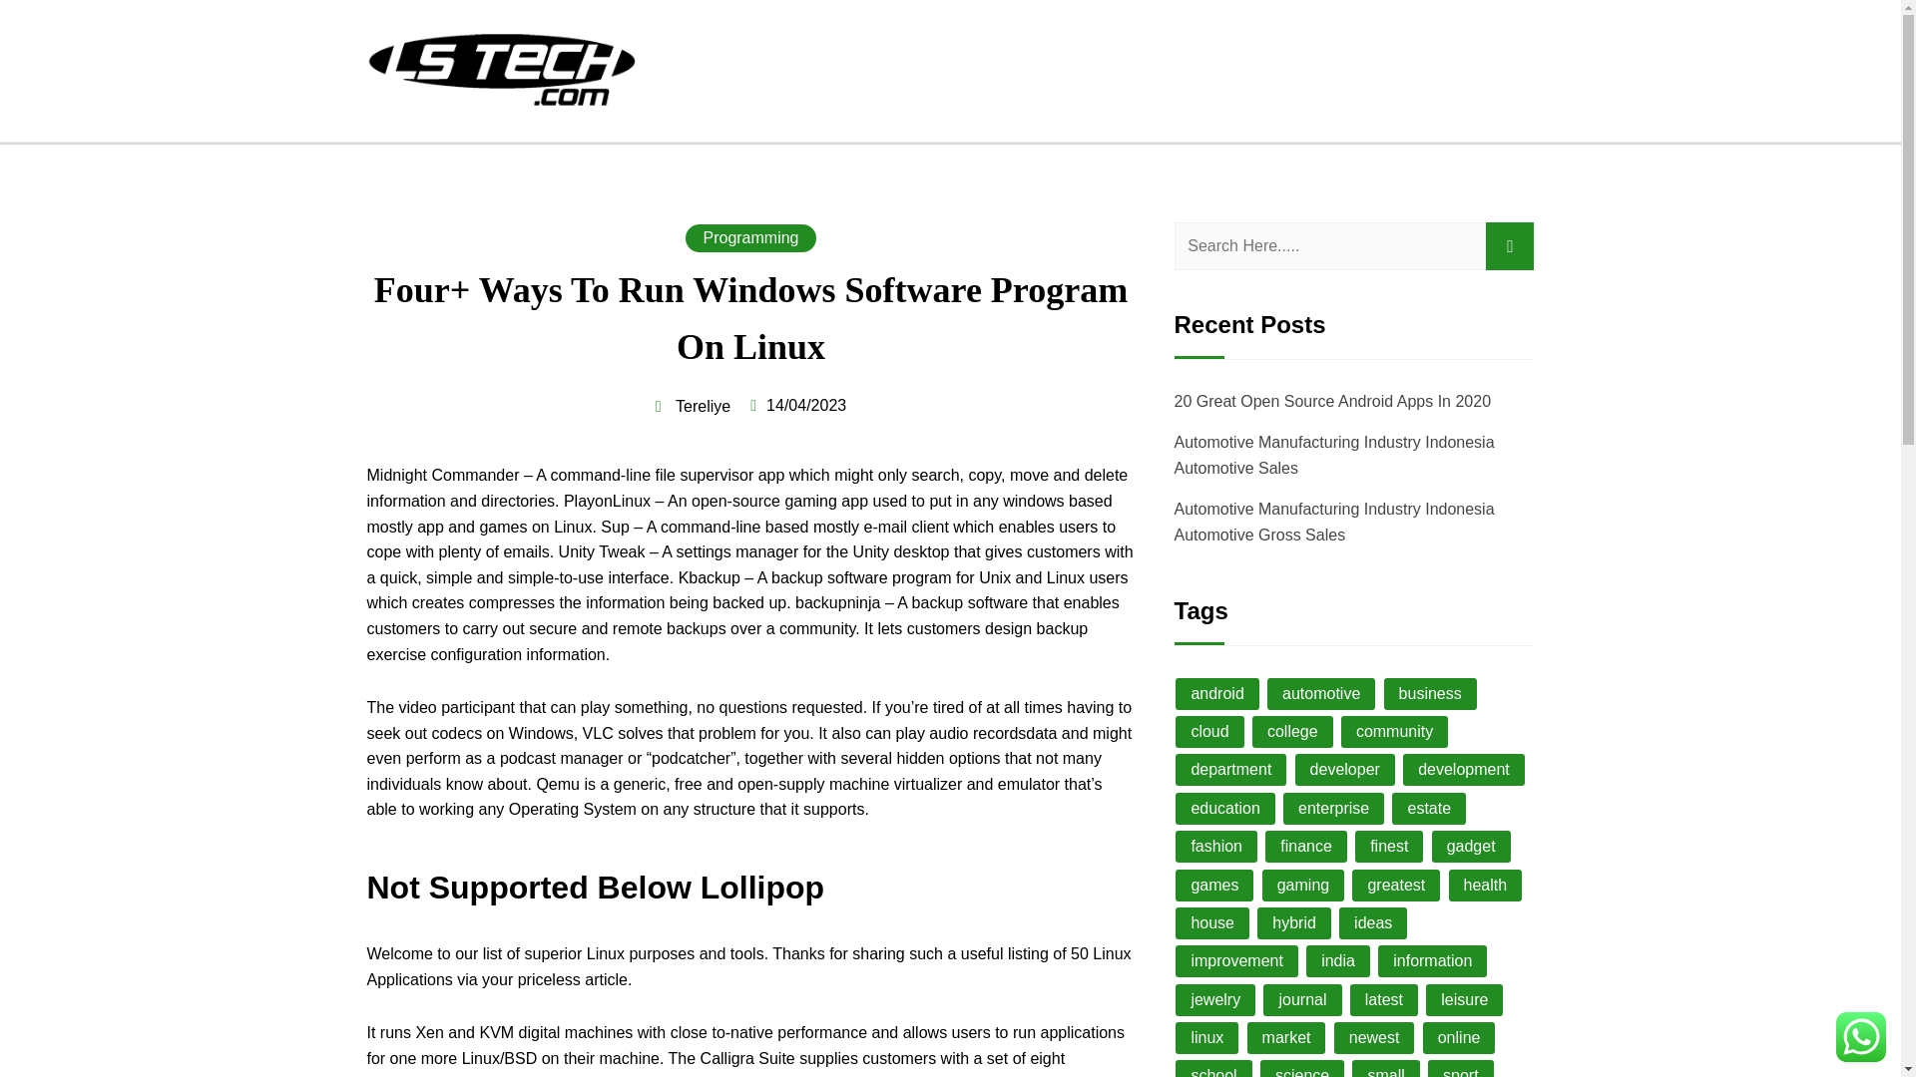 The image size is (1916, 1077). What do you see at coordinates (1451, 54) in the screenshot?
I see `GRAPHIC DESIGN` at bounding box center [1451, 54].